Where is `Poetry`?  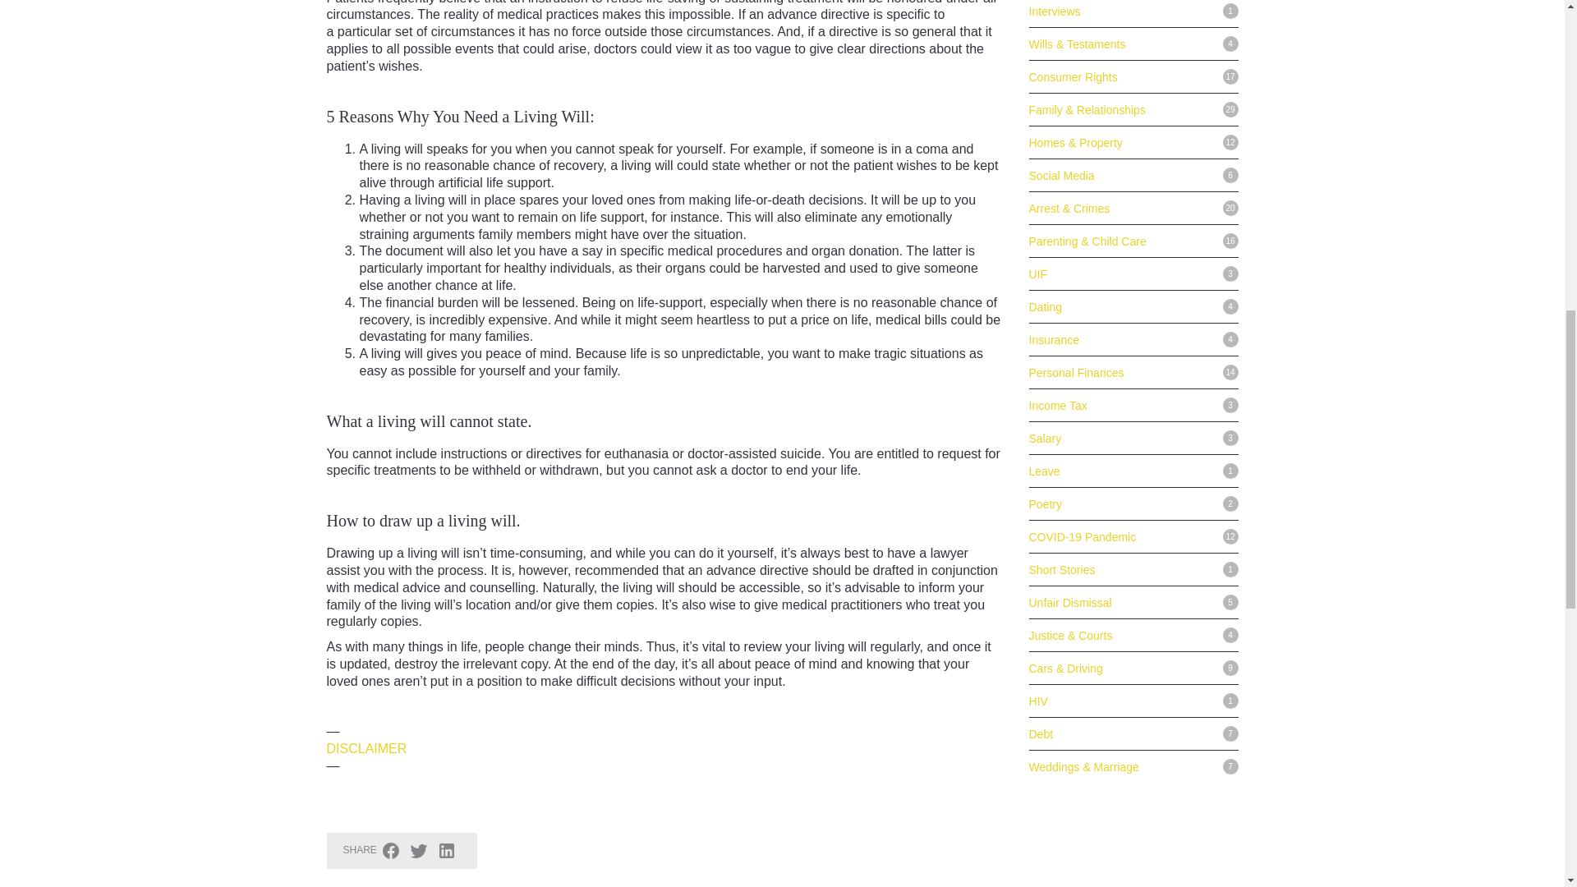
Poetry is located at coordinates (1045, 357).